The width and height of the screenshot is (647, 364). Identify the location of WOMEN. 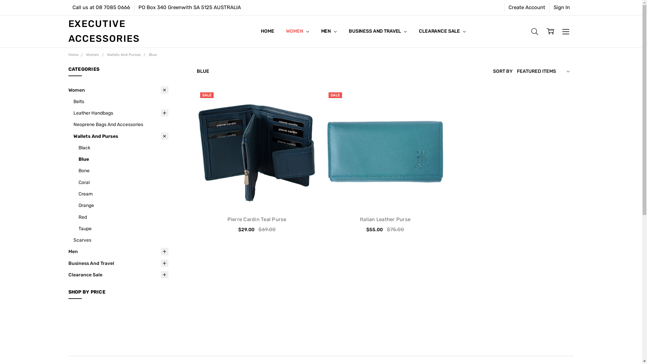
(297, 31).